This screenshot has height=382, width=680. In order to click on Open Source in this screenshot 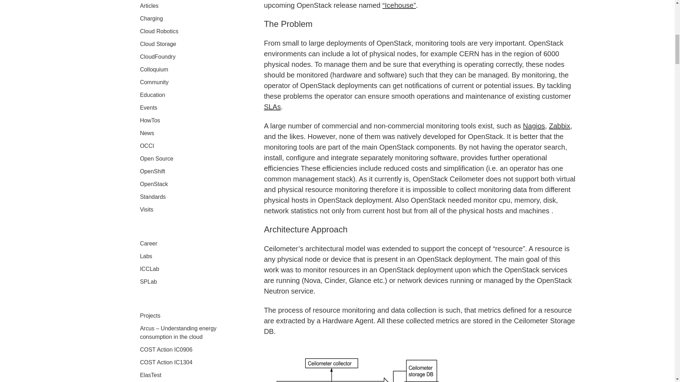, I will do `click(157, 158)`.